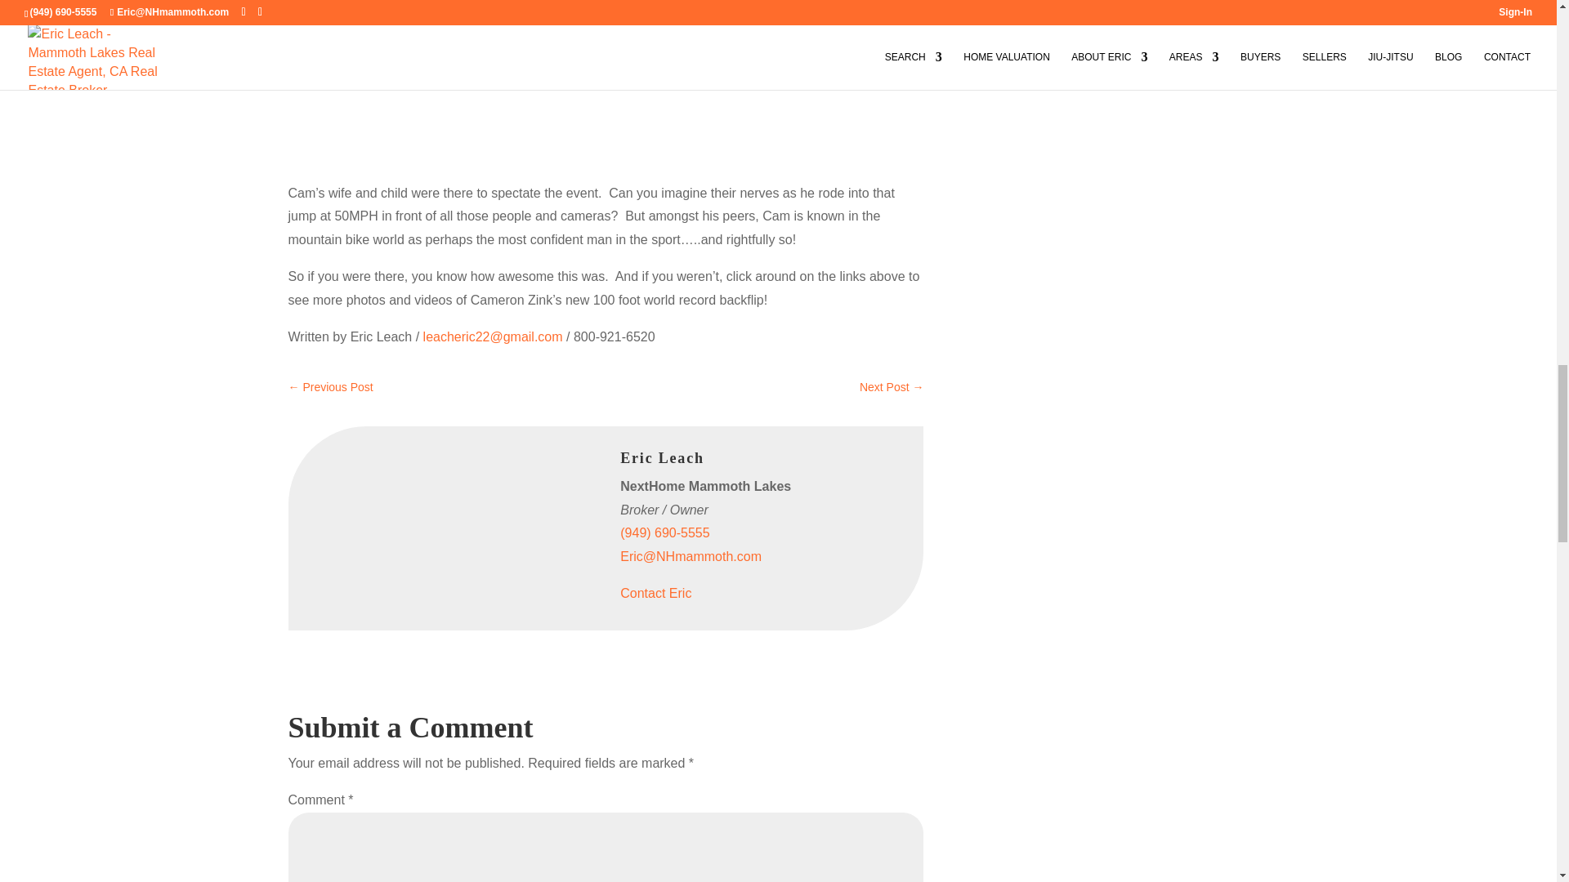 This screenshot has height=882, width=1569. I want to click on Contact Eric, so click(655, 593).